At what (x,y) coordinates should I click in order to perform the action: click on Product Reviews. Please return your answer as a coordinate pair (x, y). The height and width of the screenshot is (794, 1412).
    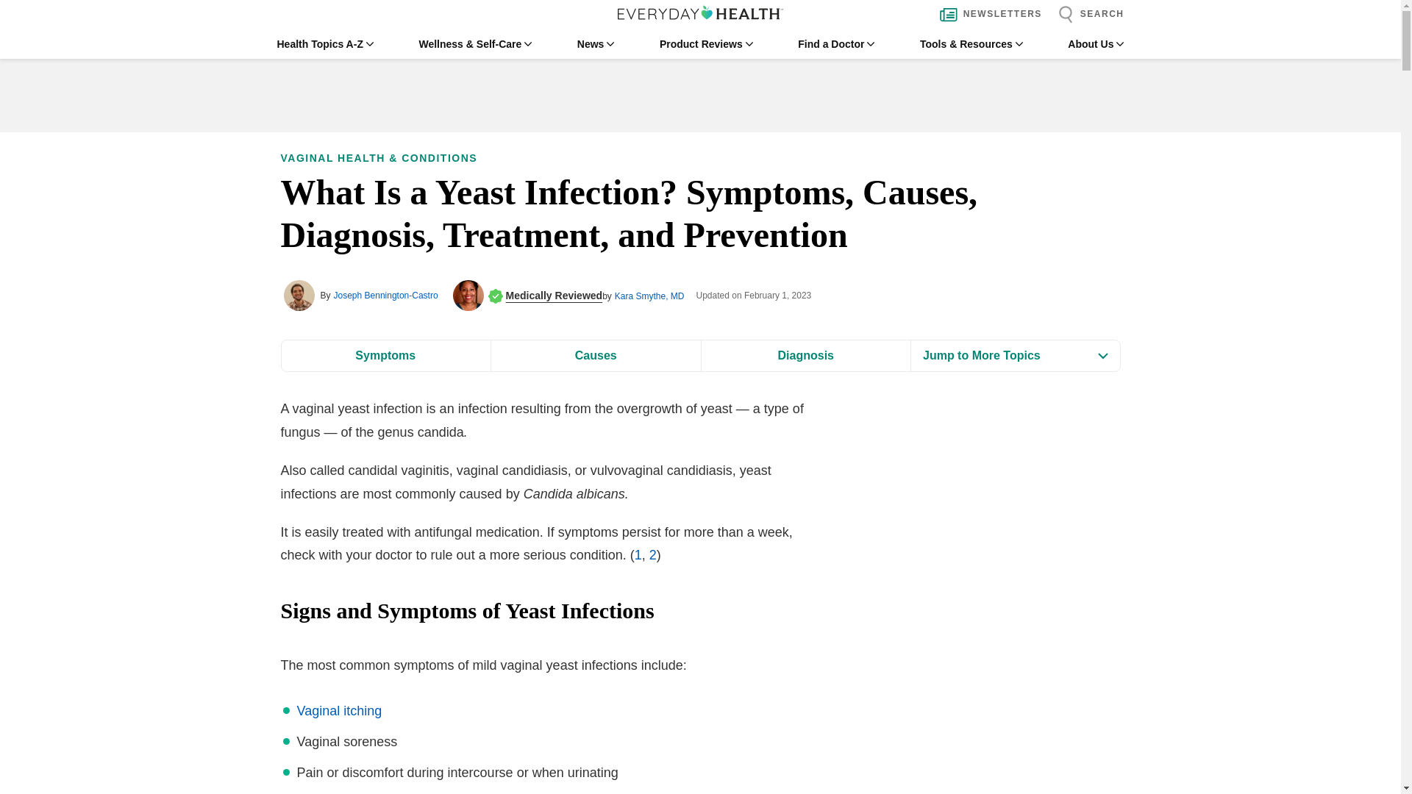
    Looking at the image, I should click on (706, 44).